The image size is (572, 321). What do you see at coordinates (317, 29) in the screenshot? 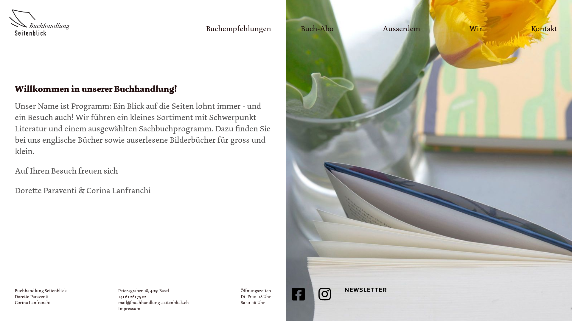
I see `Buch-Abo` at bounding box center [317, 29].